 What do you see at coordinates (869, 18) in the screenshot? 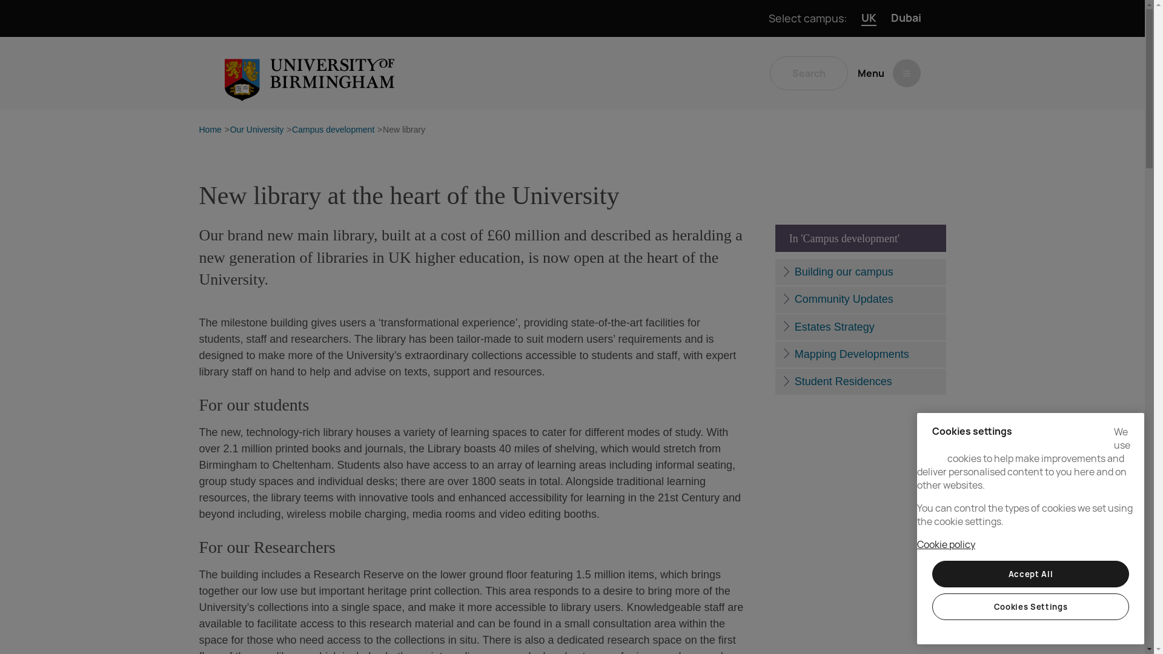
I see `UK` at bounding box center [869, 18].